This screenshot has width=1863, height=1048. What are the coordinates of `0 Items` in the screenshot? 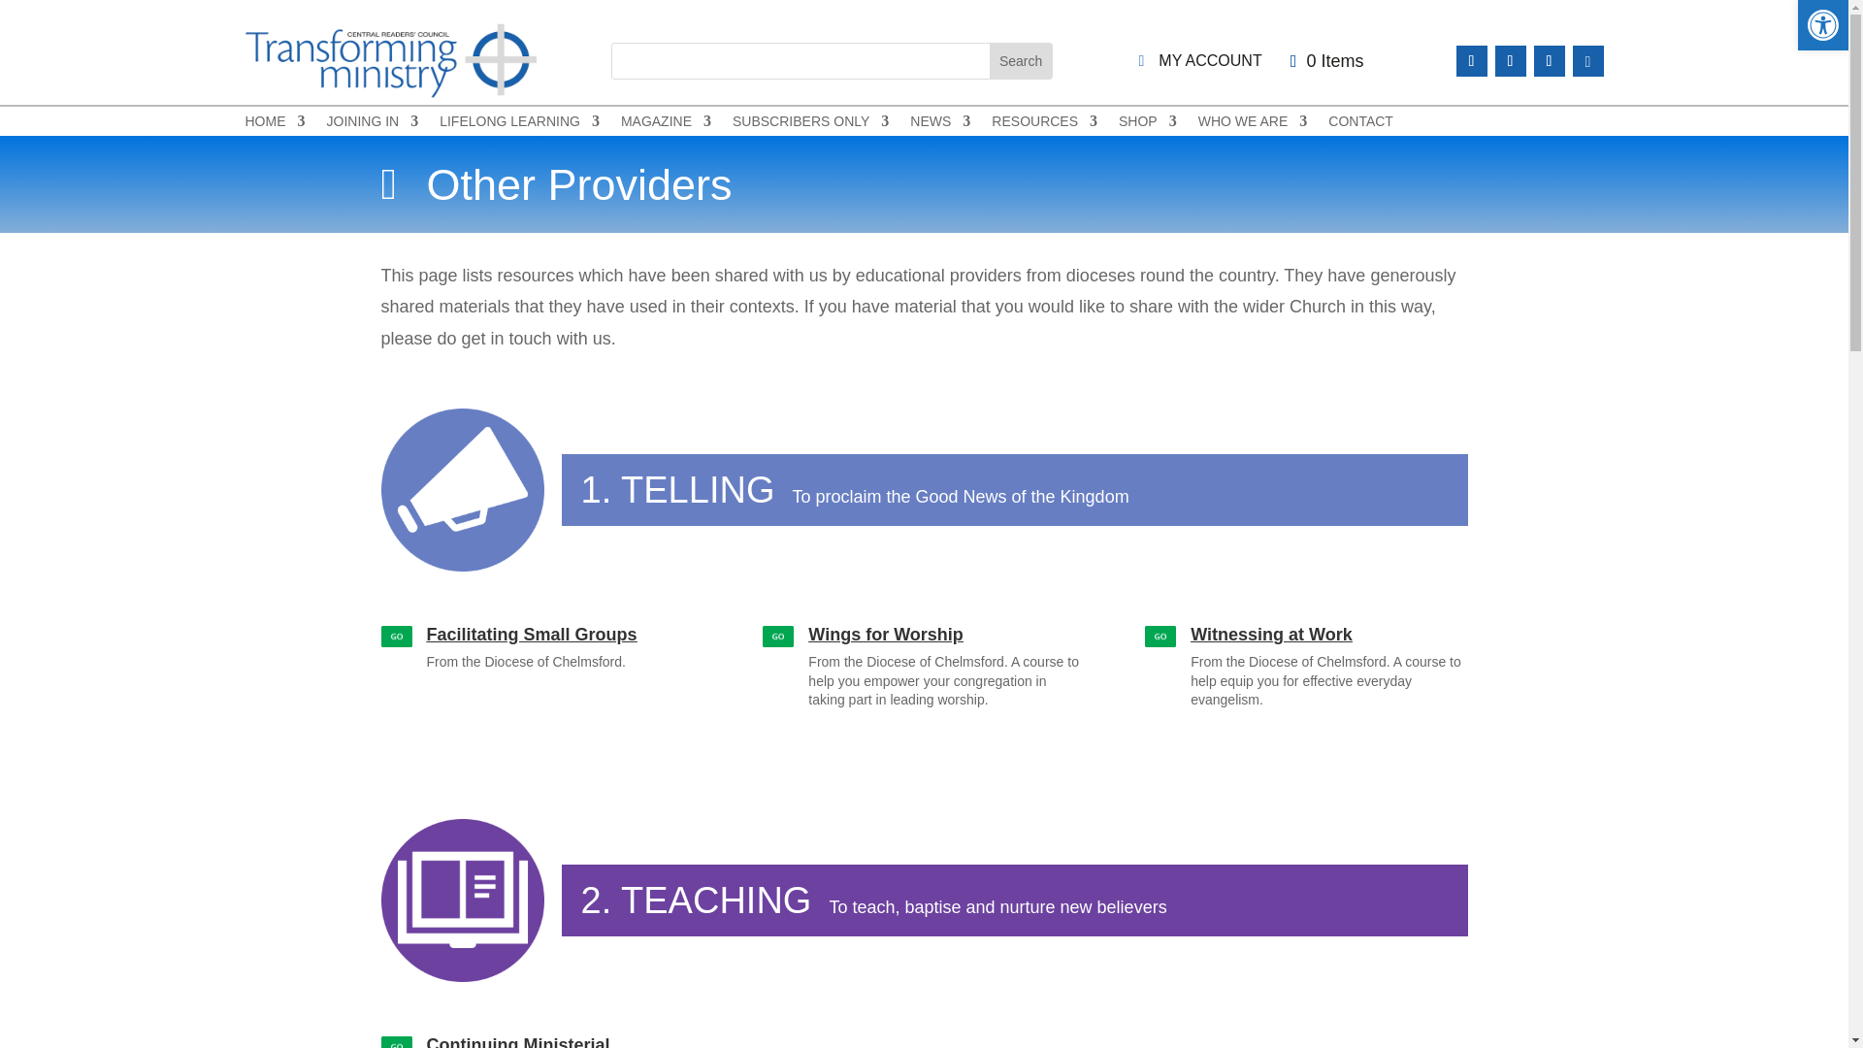 It's located at (1327, 60).